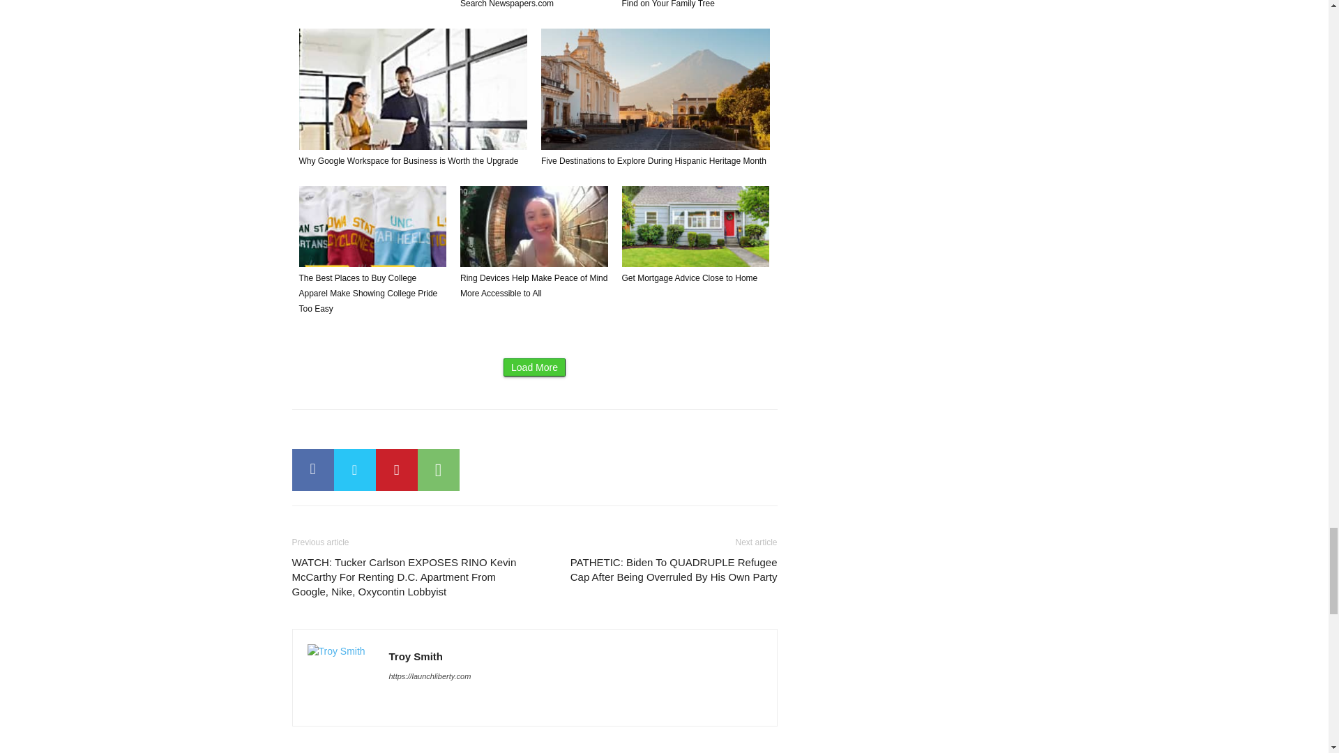 The image size is (1339, 753). What do you see at coordinates (354, 470) in the screenshot?
I see `Twitter` at bounding box center [354, 470].